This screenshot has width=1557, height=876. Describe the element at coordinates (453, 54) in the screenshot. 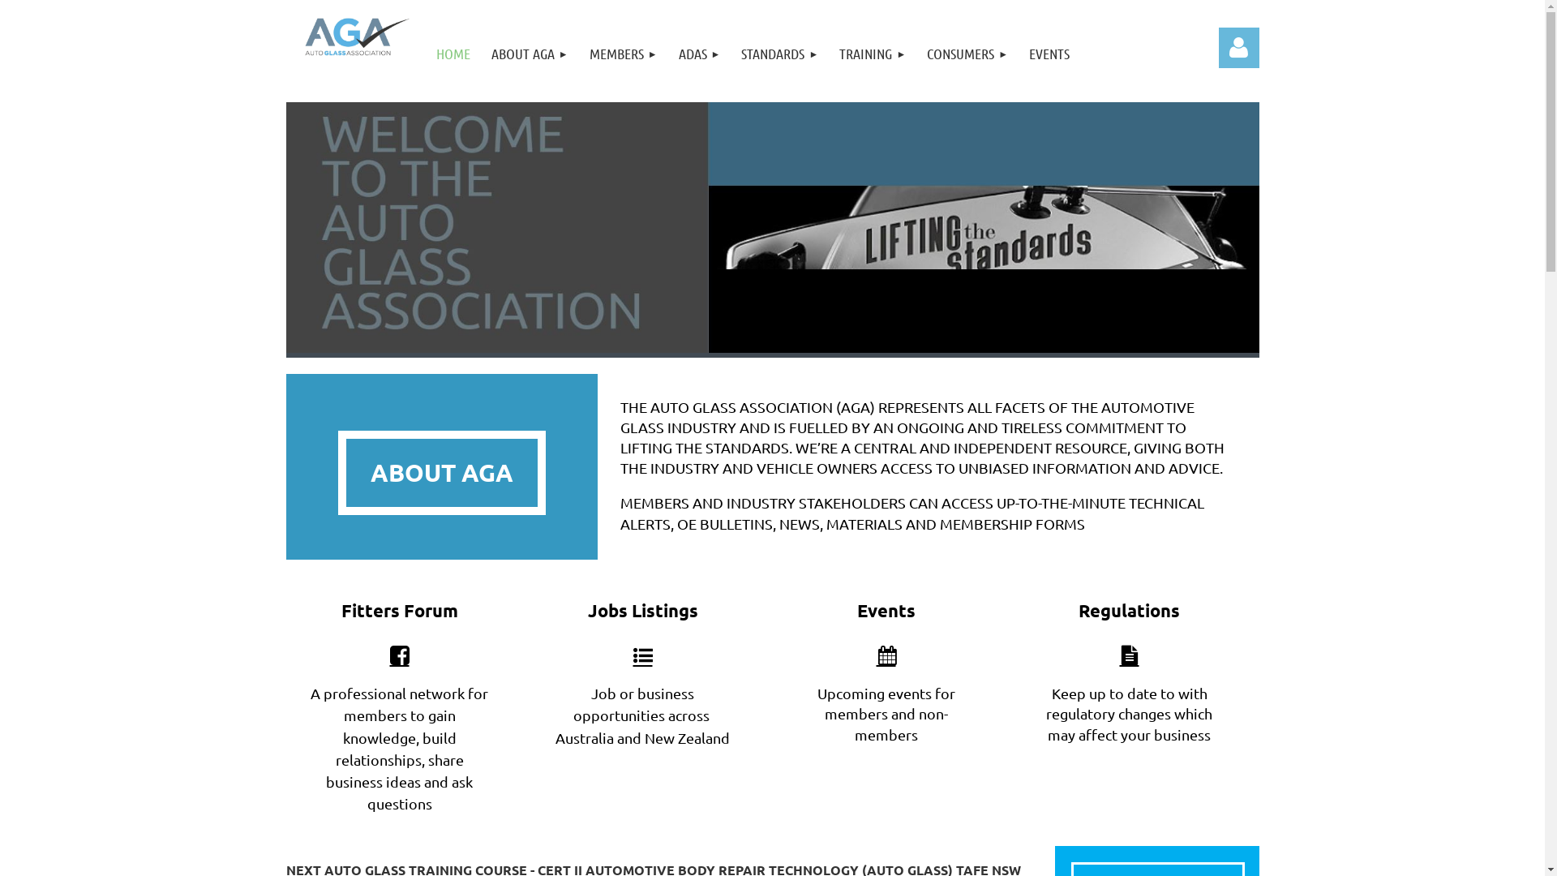

I see `HOME` at that location.